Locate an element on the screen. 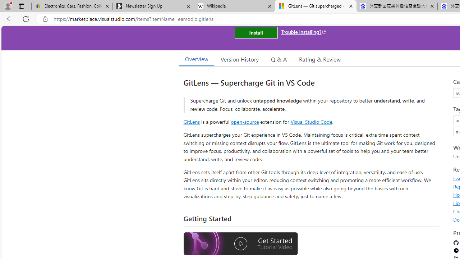 This screenshot has width=460, height=259. GitLens is located at coordinates (191, 122).